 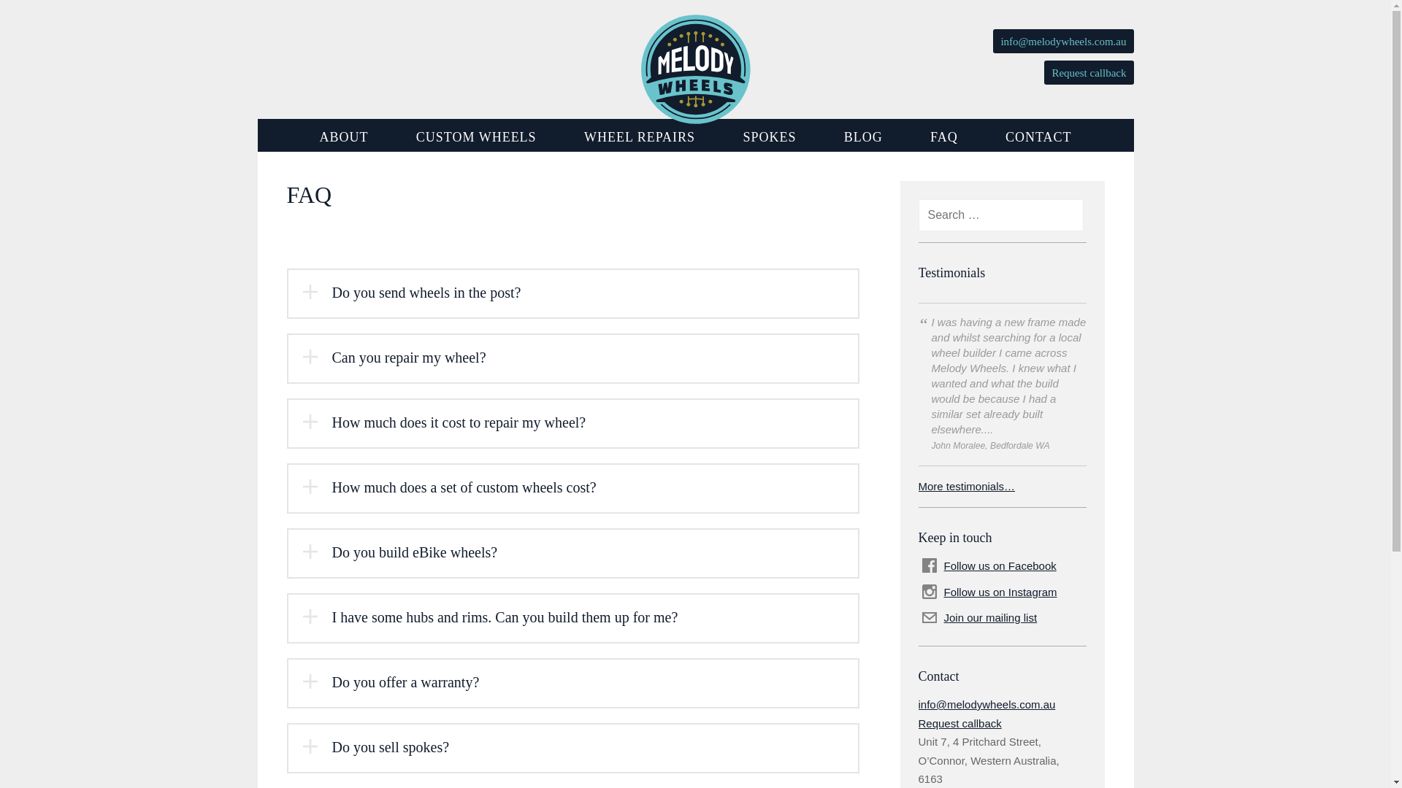 I want to click on FAQ, so click(x=944, y=137).